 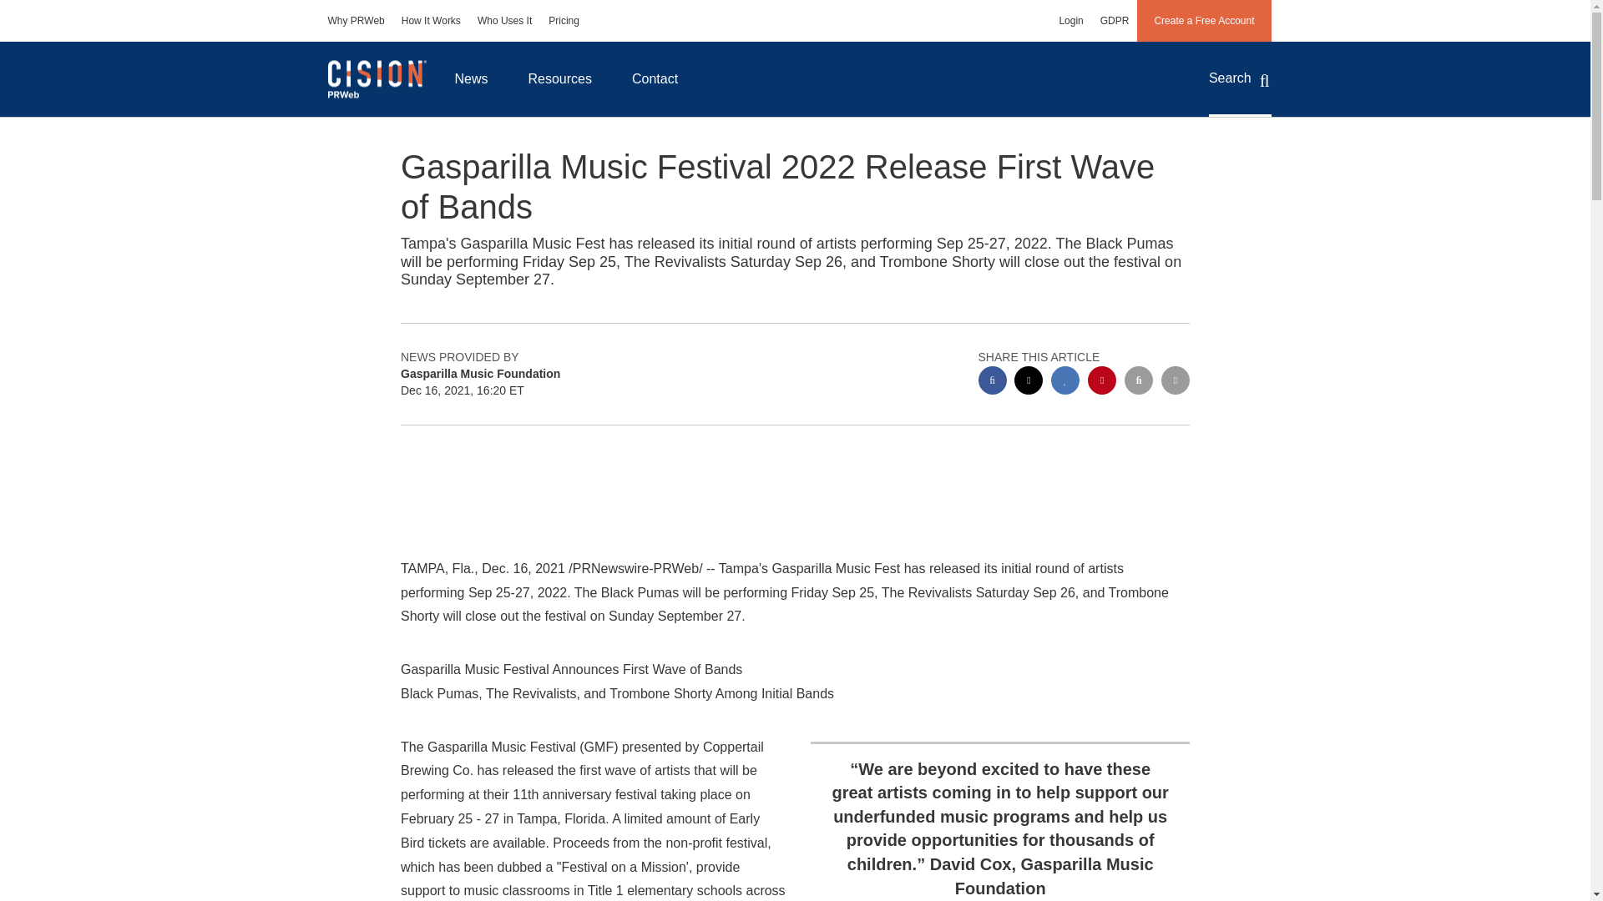 I want to click on Login, so click(x=1070, y=20).